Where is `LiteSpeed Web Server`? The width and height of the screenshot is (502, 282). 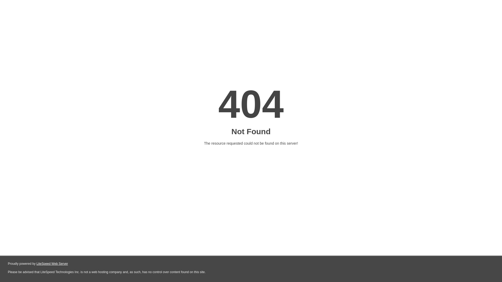 LiteSpeed Web Server is located at coordinates (52, 264).